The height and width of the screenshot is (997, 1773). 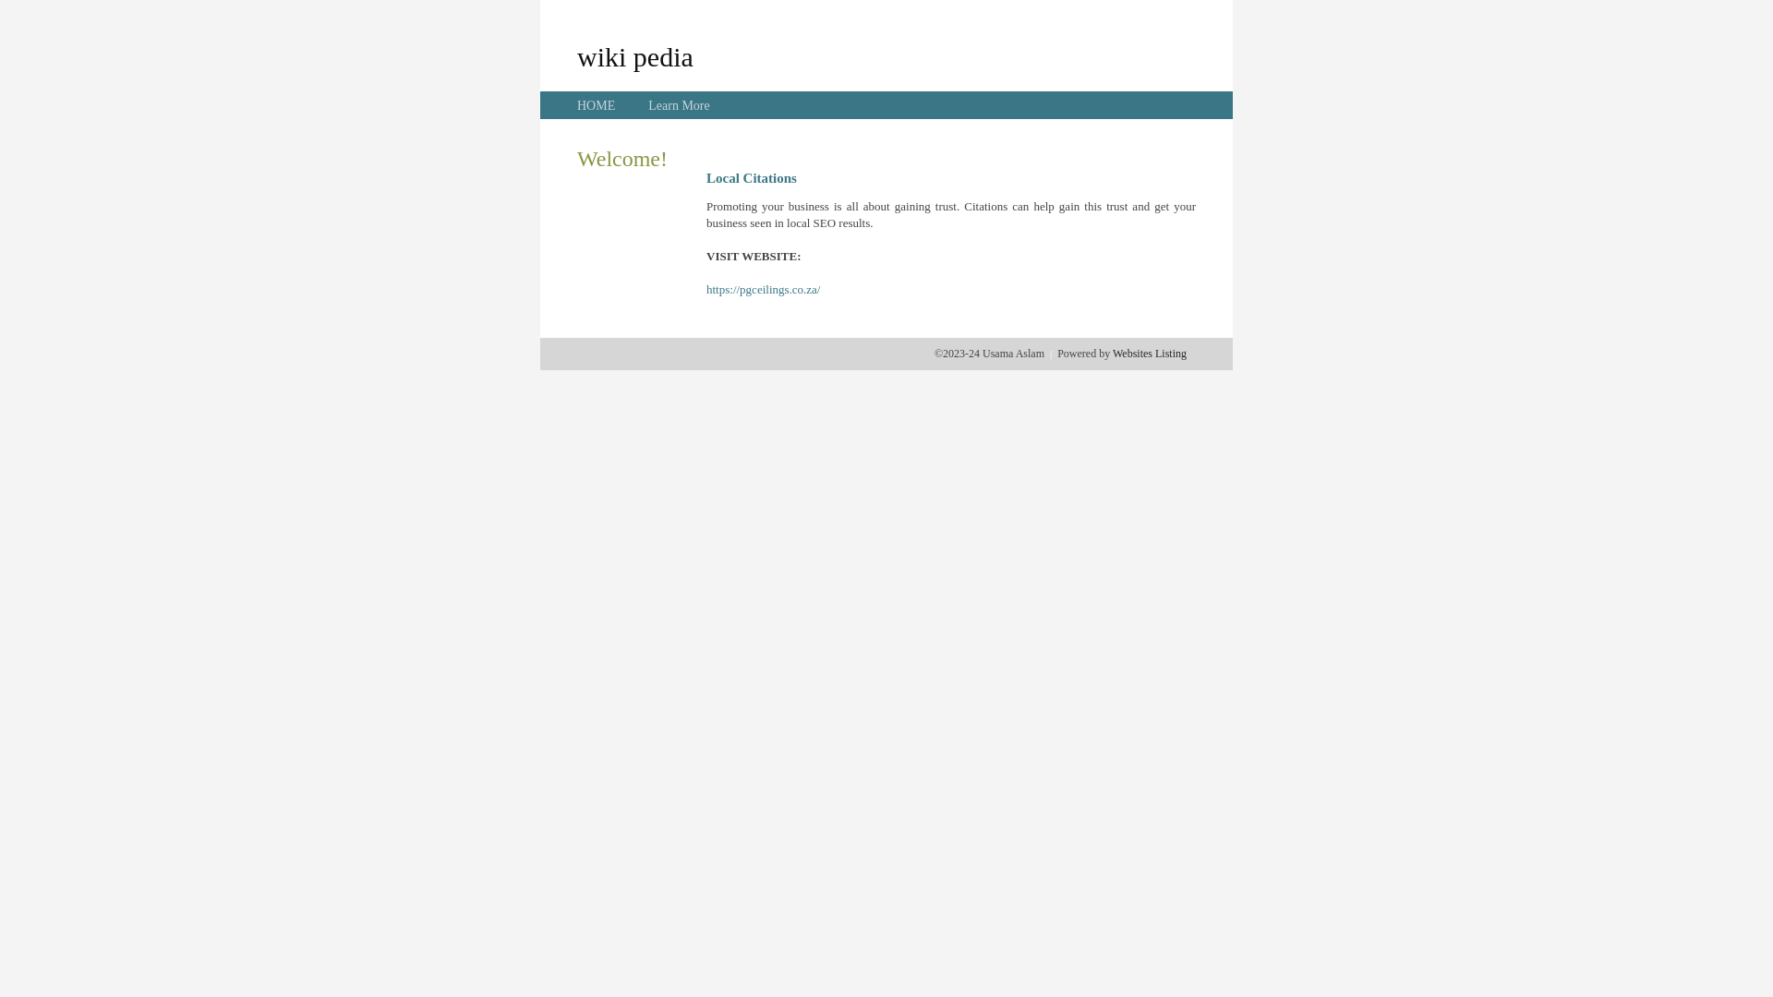 What do you see at coordinates (679, 105) in the screenshot?
I see `Learn More` at bounding box center [679, 105].